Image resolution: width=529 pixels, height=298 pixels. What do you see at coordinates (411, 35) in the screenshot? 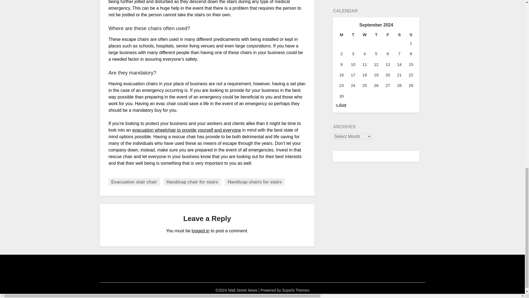
I see `Sunday` at bounding box center [411, 35].